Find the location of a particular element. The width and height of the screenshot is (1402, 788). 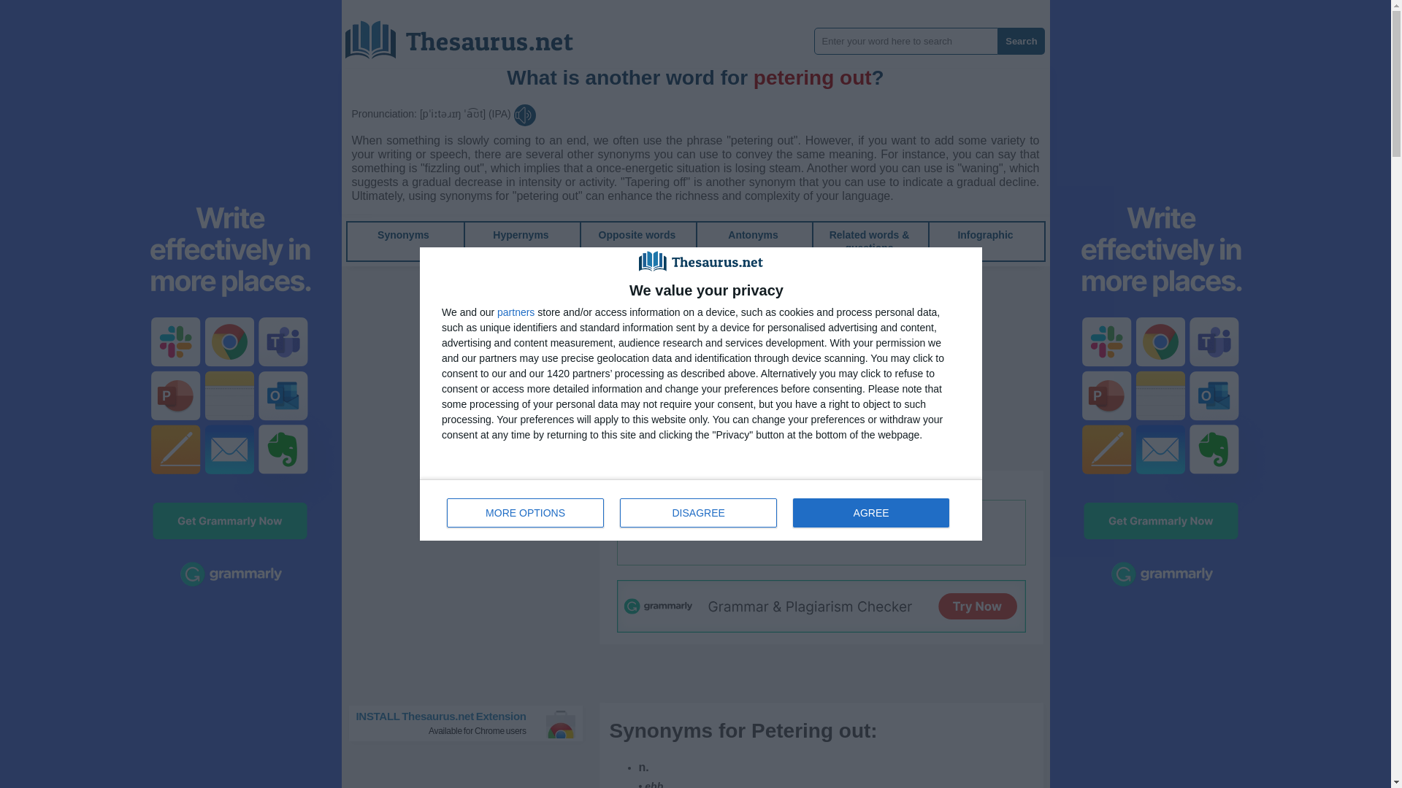

Infographic is located at coordinates (752, 235).